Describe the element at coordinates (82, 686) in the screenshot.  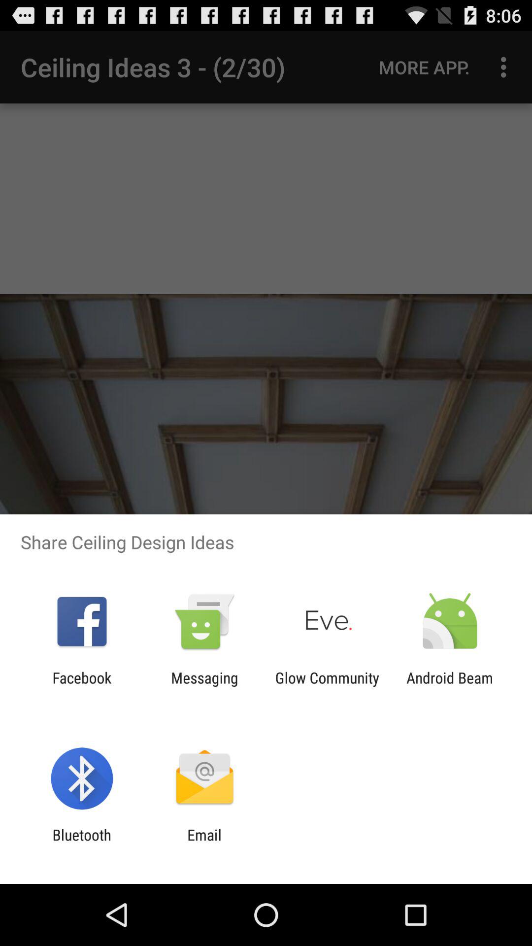
I see `jump until the facebook` at that location.